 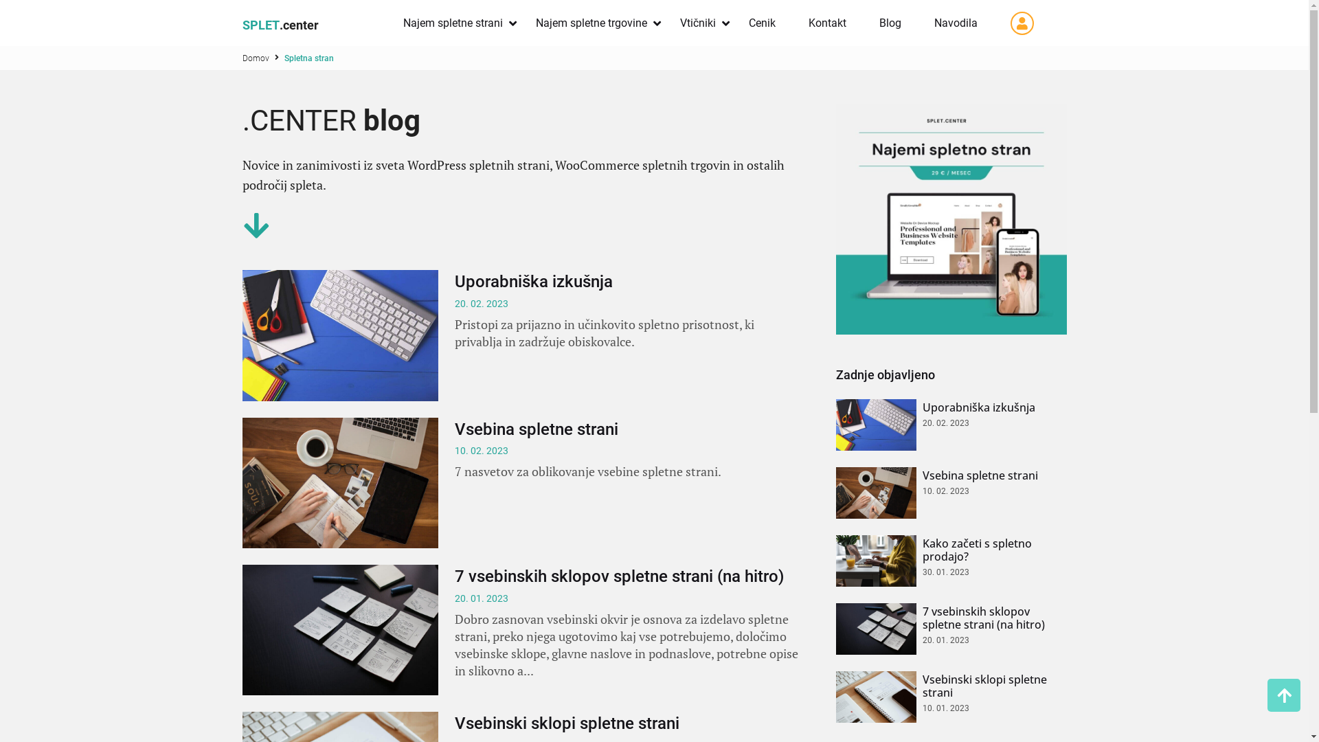 What do you see at coordinates (591, 23) in the screenshot?
I see `Najem spletne trgovine` at bounding box center [591, 23].